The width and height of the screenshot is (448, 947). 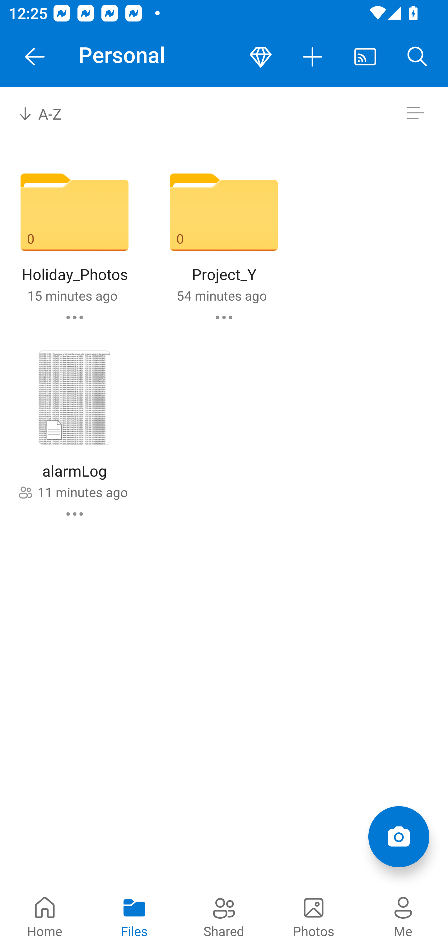 What do you see at coordinates (224, 916) in the screenshot?
I see `Shared pivot Shared` at bounding box center [224, 916].